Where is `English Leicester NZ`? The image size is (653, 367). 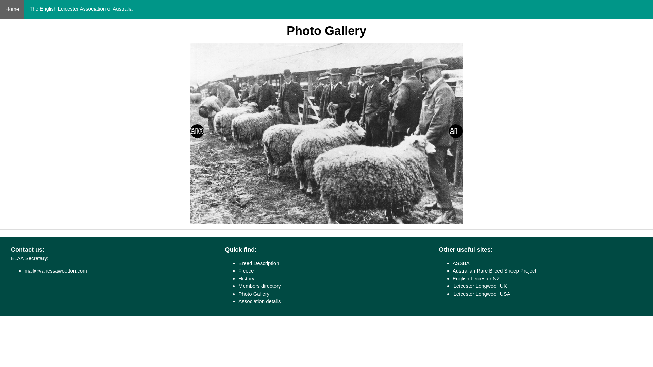
English Leicester NZ is located at coordinates (476, 279).